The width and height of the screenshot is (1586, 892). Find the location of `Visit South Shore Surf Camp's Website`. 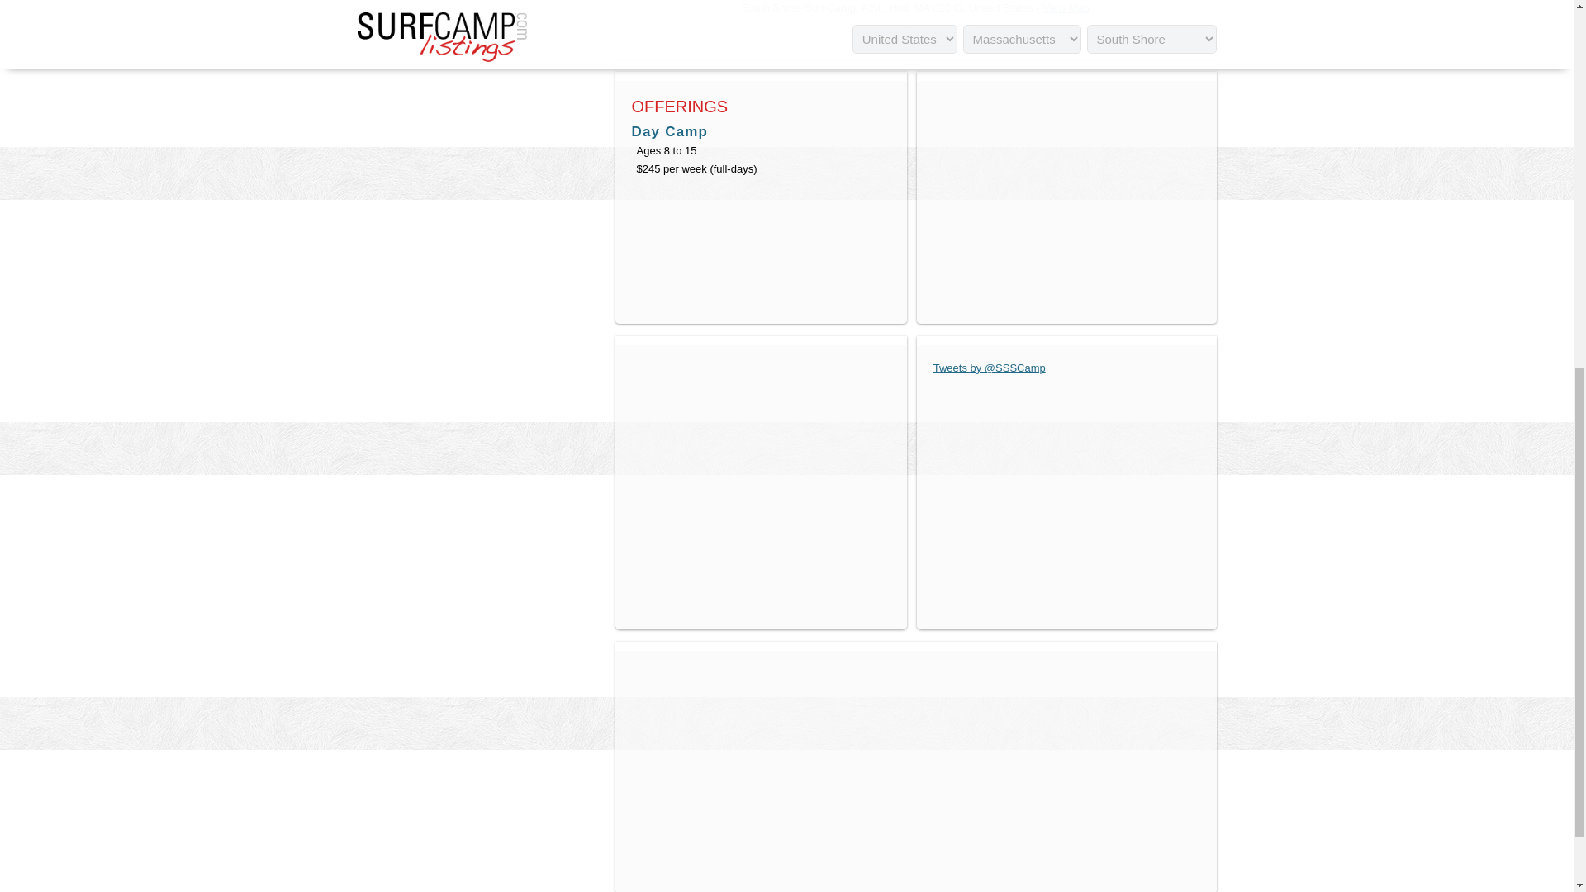

Visit South Shore Surf Camp's Website is located at coordinates (879, 35).